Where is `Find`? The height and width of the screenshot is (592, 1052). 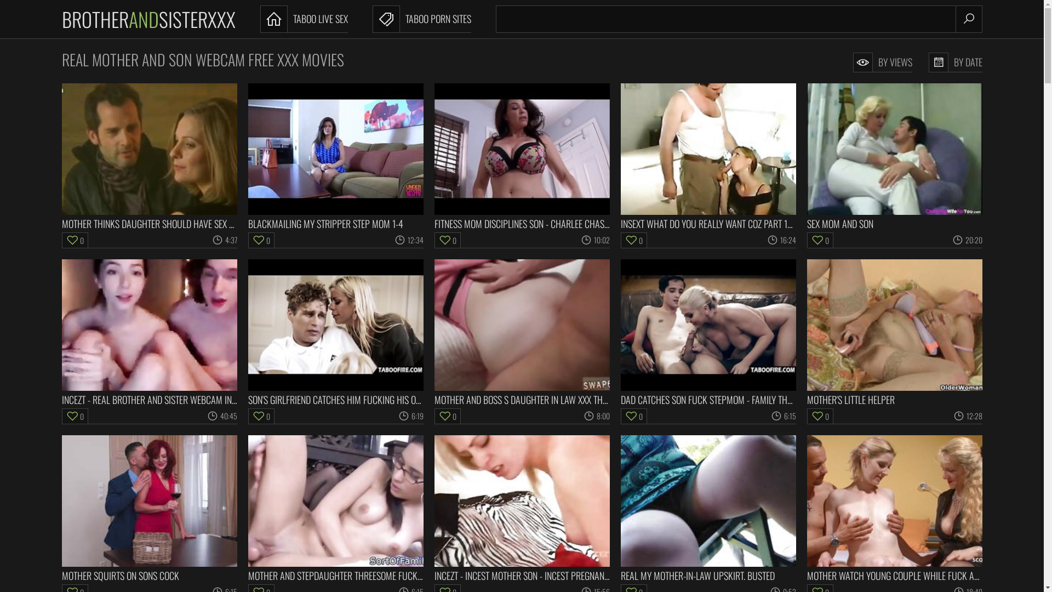
Find is located at coordinates (969, 19).